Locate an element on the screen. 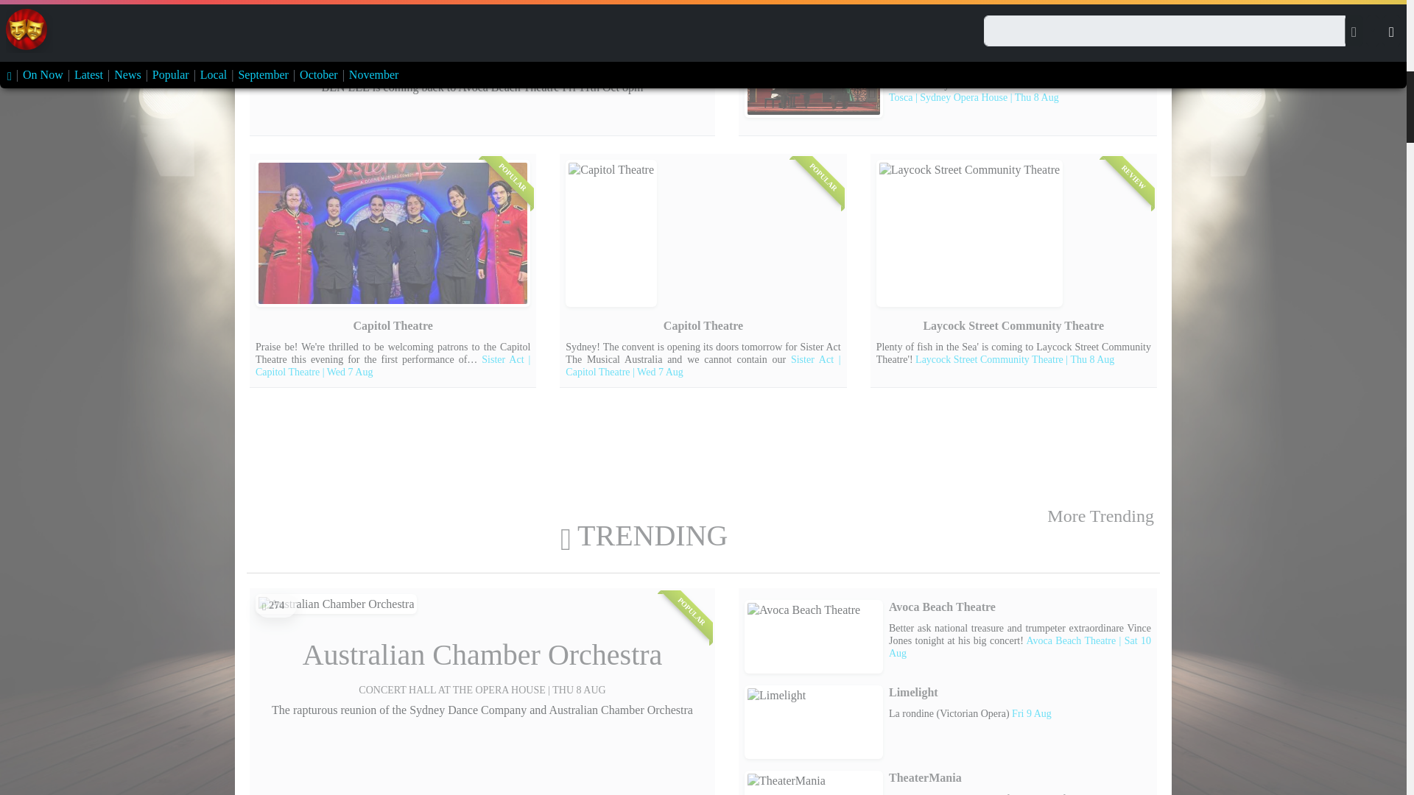 The width and height of the screenshot is (1414, 795). Laycock Street Community Theatre is located at coordinates (813, 16).